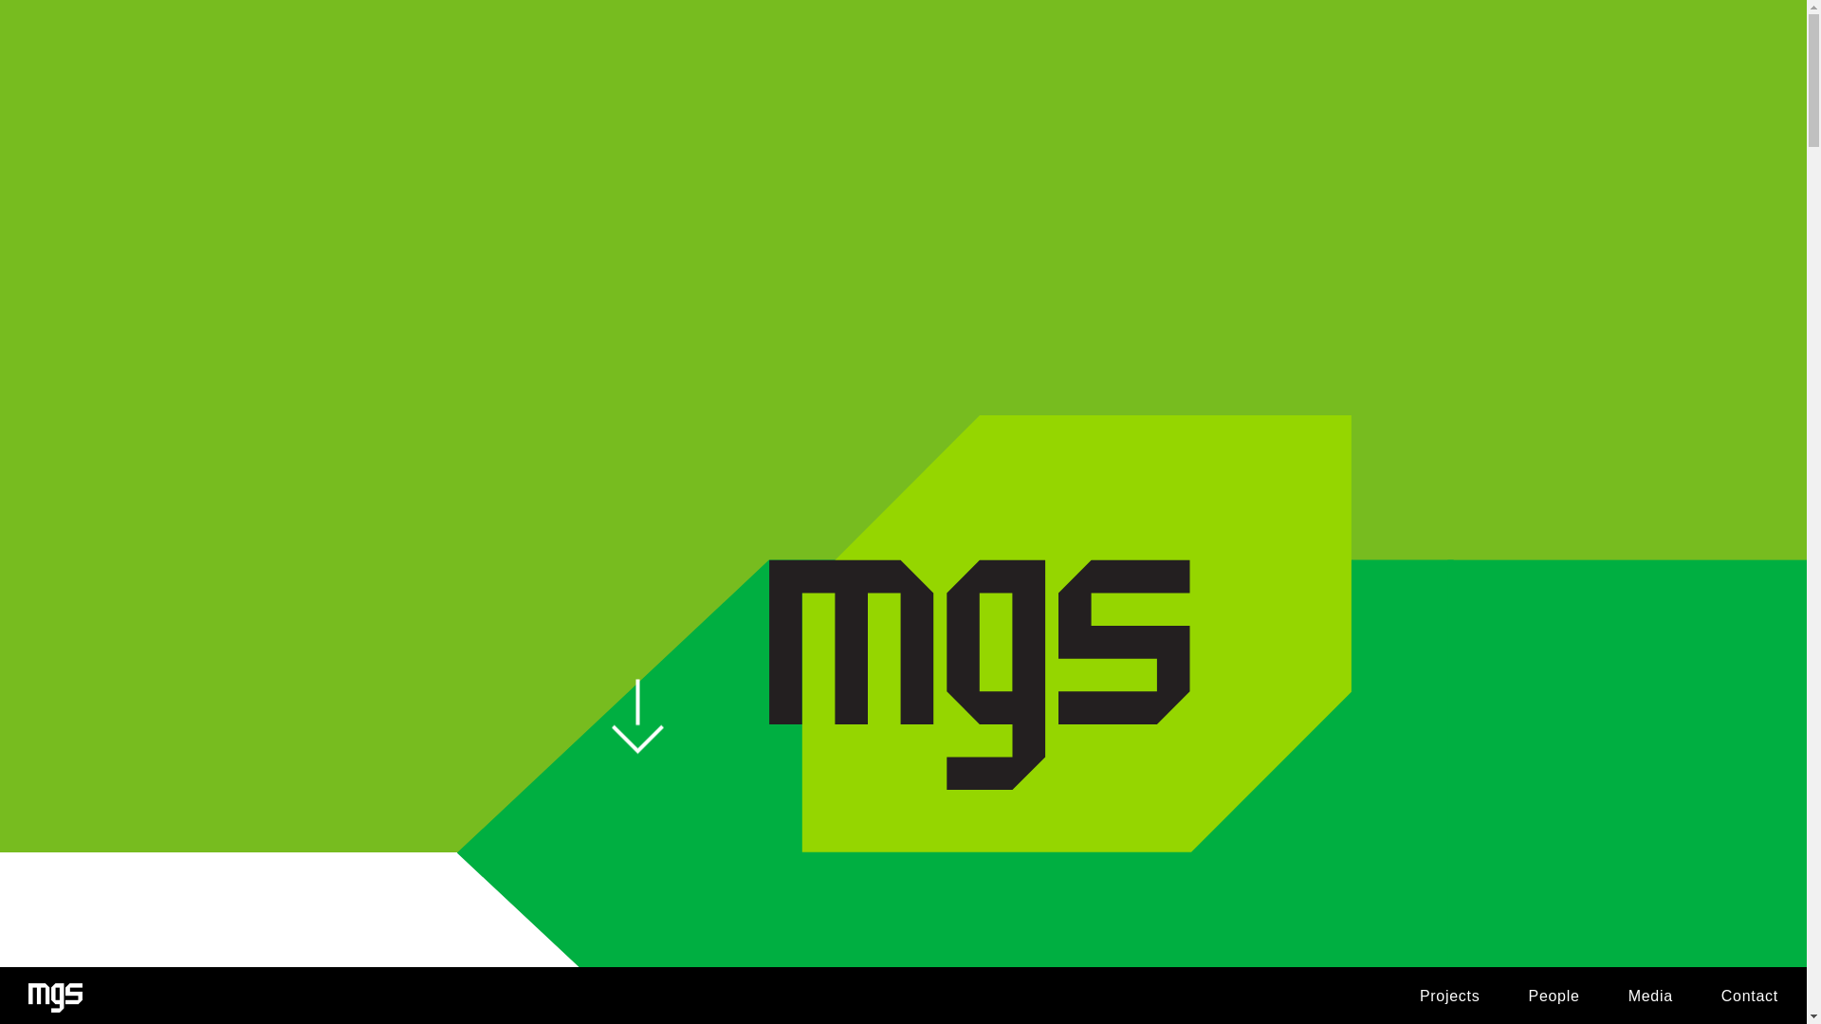 The image size is (1821, 1024). Describe the element at coordinates (1650, 996) in the screenshot. I see `Media` at that location.